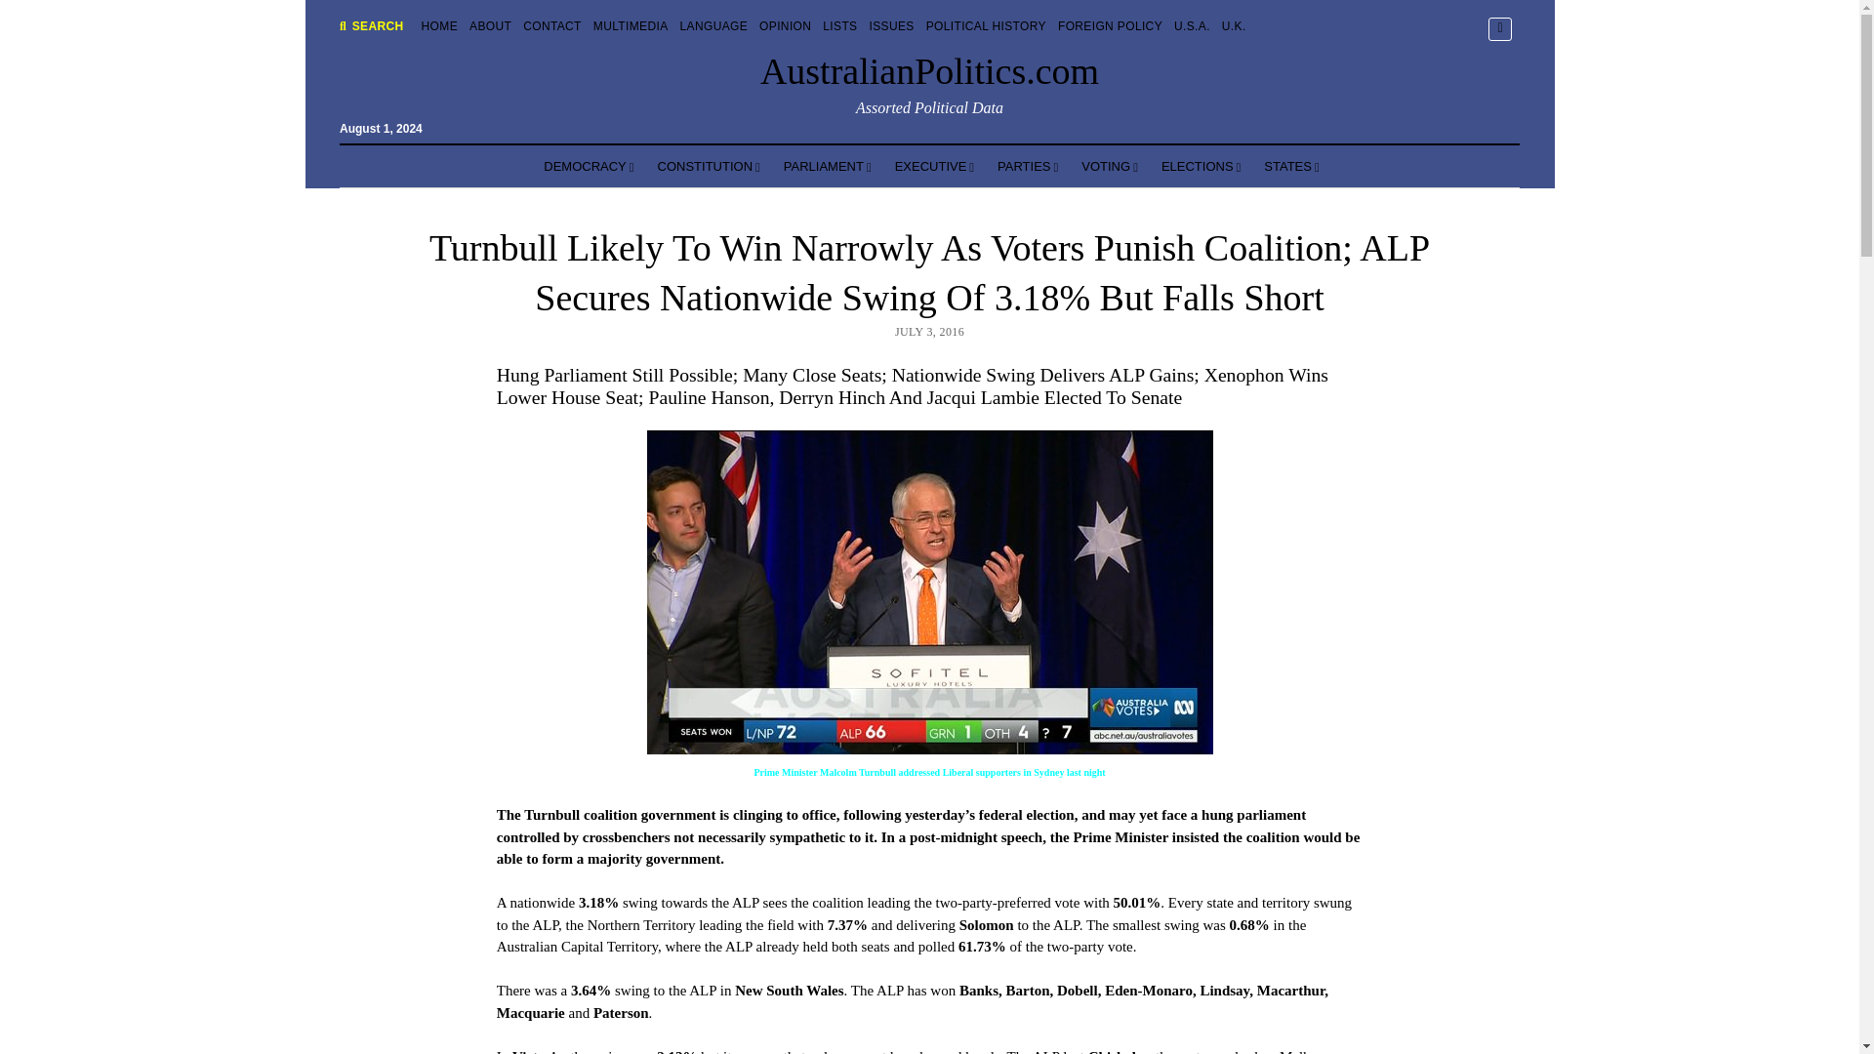 The height and width of the screenshot is (1054, 1874). What do you see at coordinates (828, 167) in the screenshot?
I see `PARLIAMENT` at bounding box center [828, 167].